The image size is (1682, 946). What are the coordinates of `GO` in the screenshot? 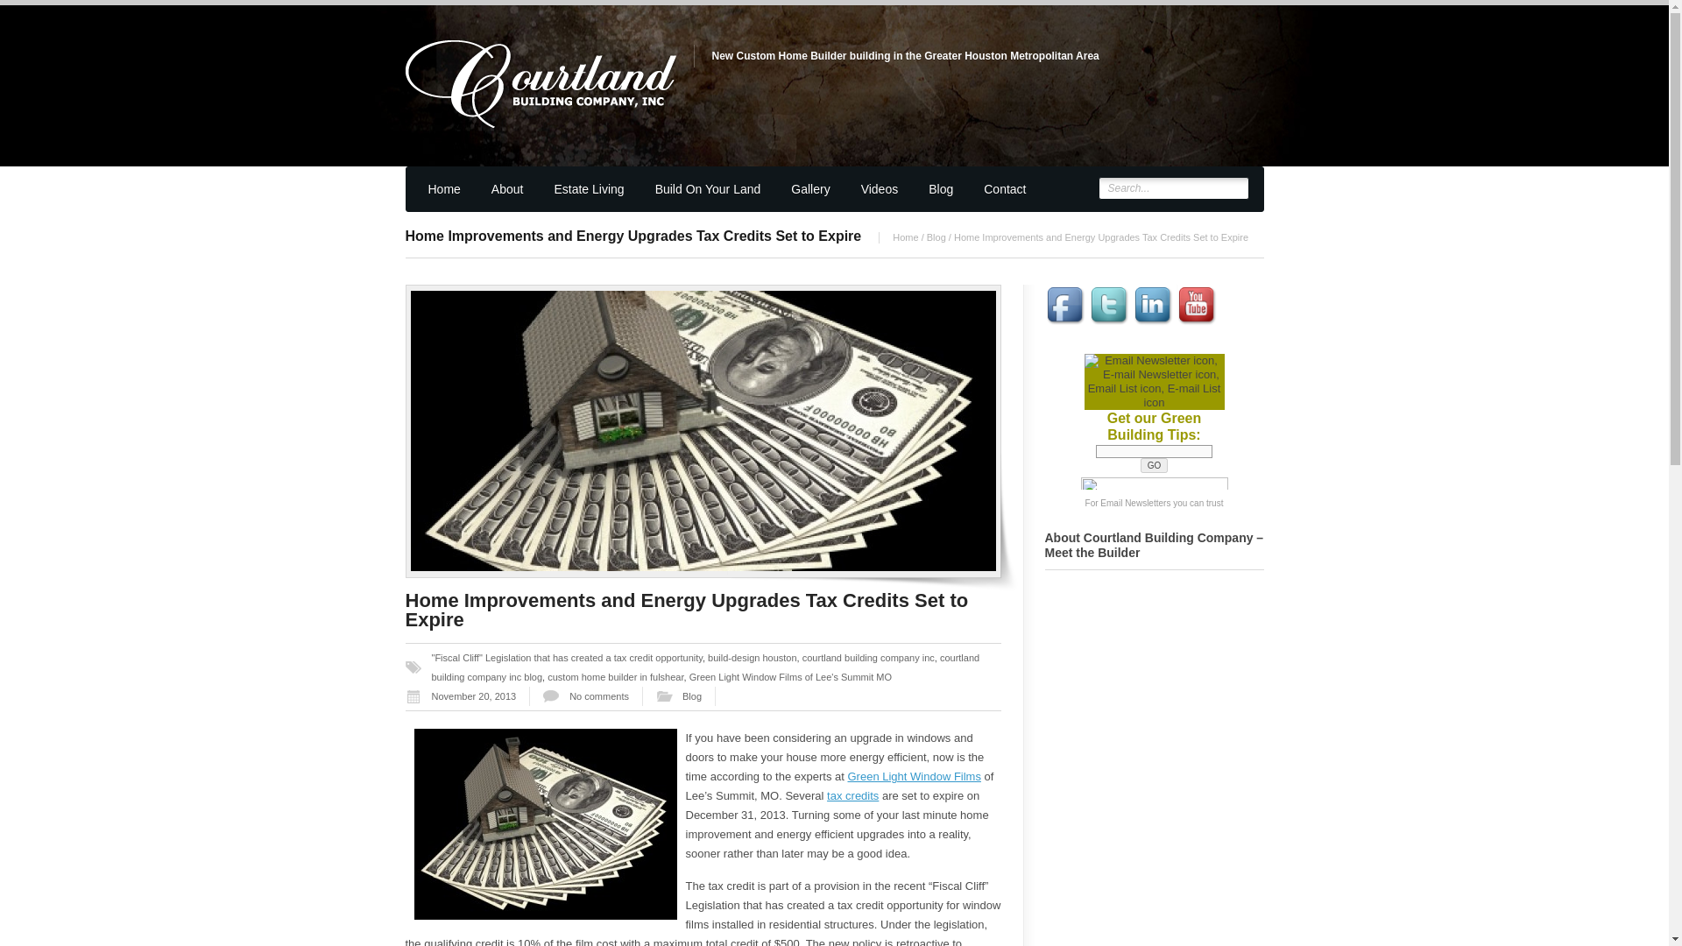 It's located at (1155, 465).